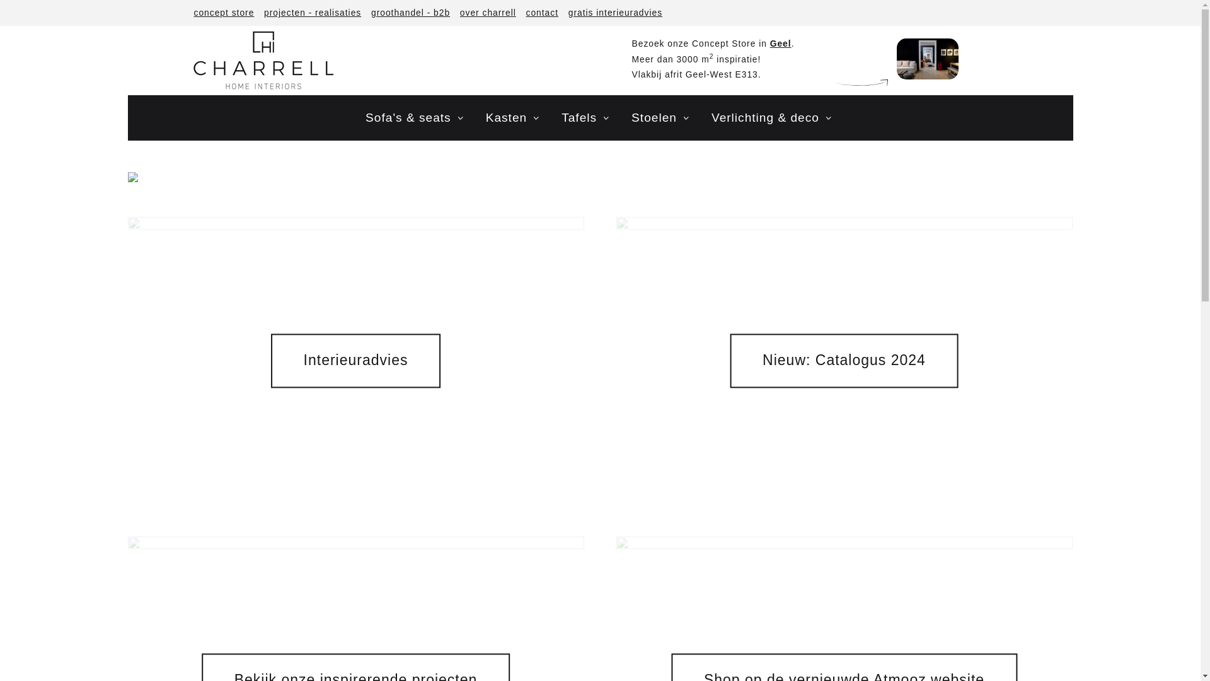 The height and width of the screenshot is (681, 1210). What do you see at coordinates (927, 58) in the screenshot?
I see `Charrell - concept stores` at bounding box center [927, 58].